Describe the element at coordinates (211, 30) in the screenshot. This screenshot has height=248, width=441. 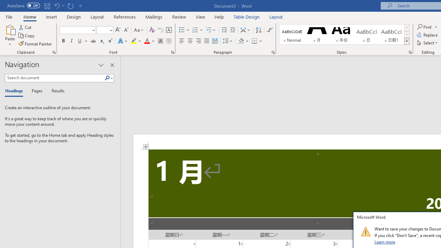
I see `Multilevel List` at that location.